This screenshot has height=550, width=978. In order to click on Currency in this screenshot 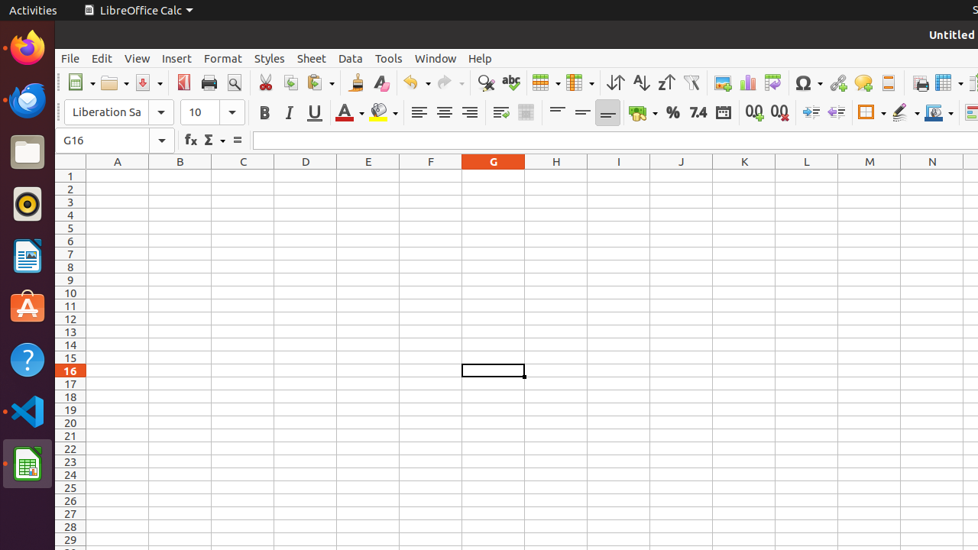, I will do `click(643, 113)`.